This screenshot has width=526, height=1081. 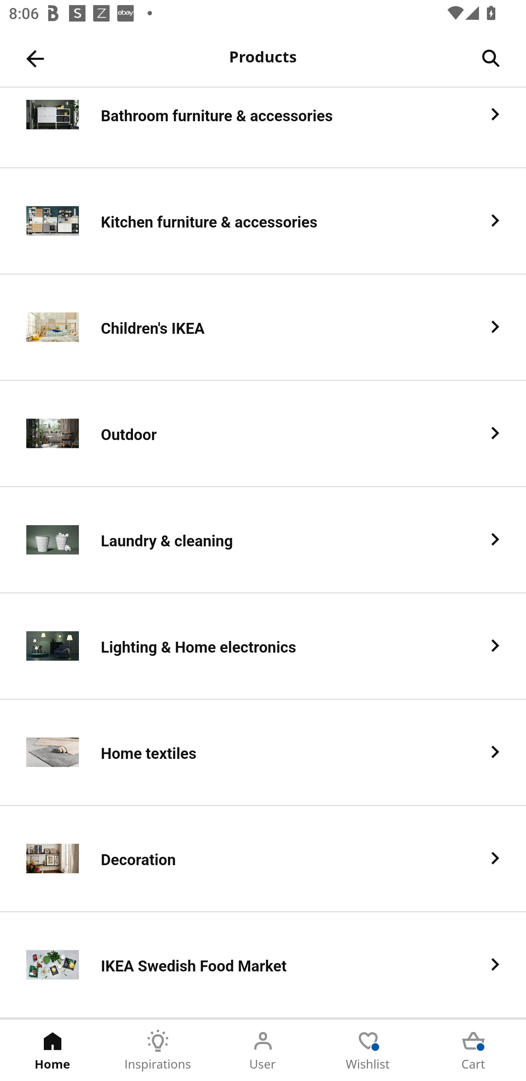 What do you see at coordinates (368, 1050) in the screenshot?
I see `Wishlist
Tab 4 of 5` at bounding box center [368, 1050].